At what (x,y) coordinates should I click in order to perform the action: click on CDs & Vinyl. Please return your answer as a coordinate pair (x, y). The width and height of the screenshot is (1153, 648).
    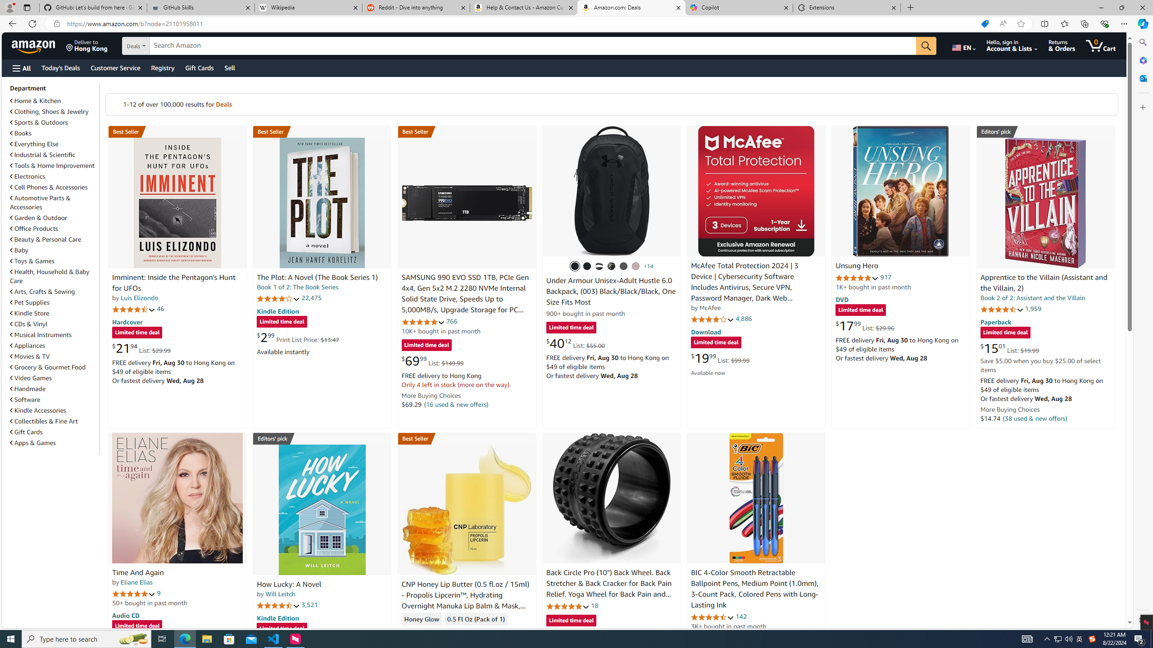
    Looking at the image, I should click on (54, 324).